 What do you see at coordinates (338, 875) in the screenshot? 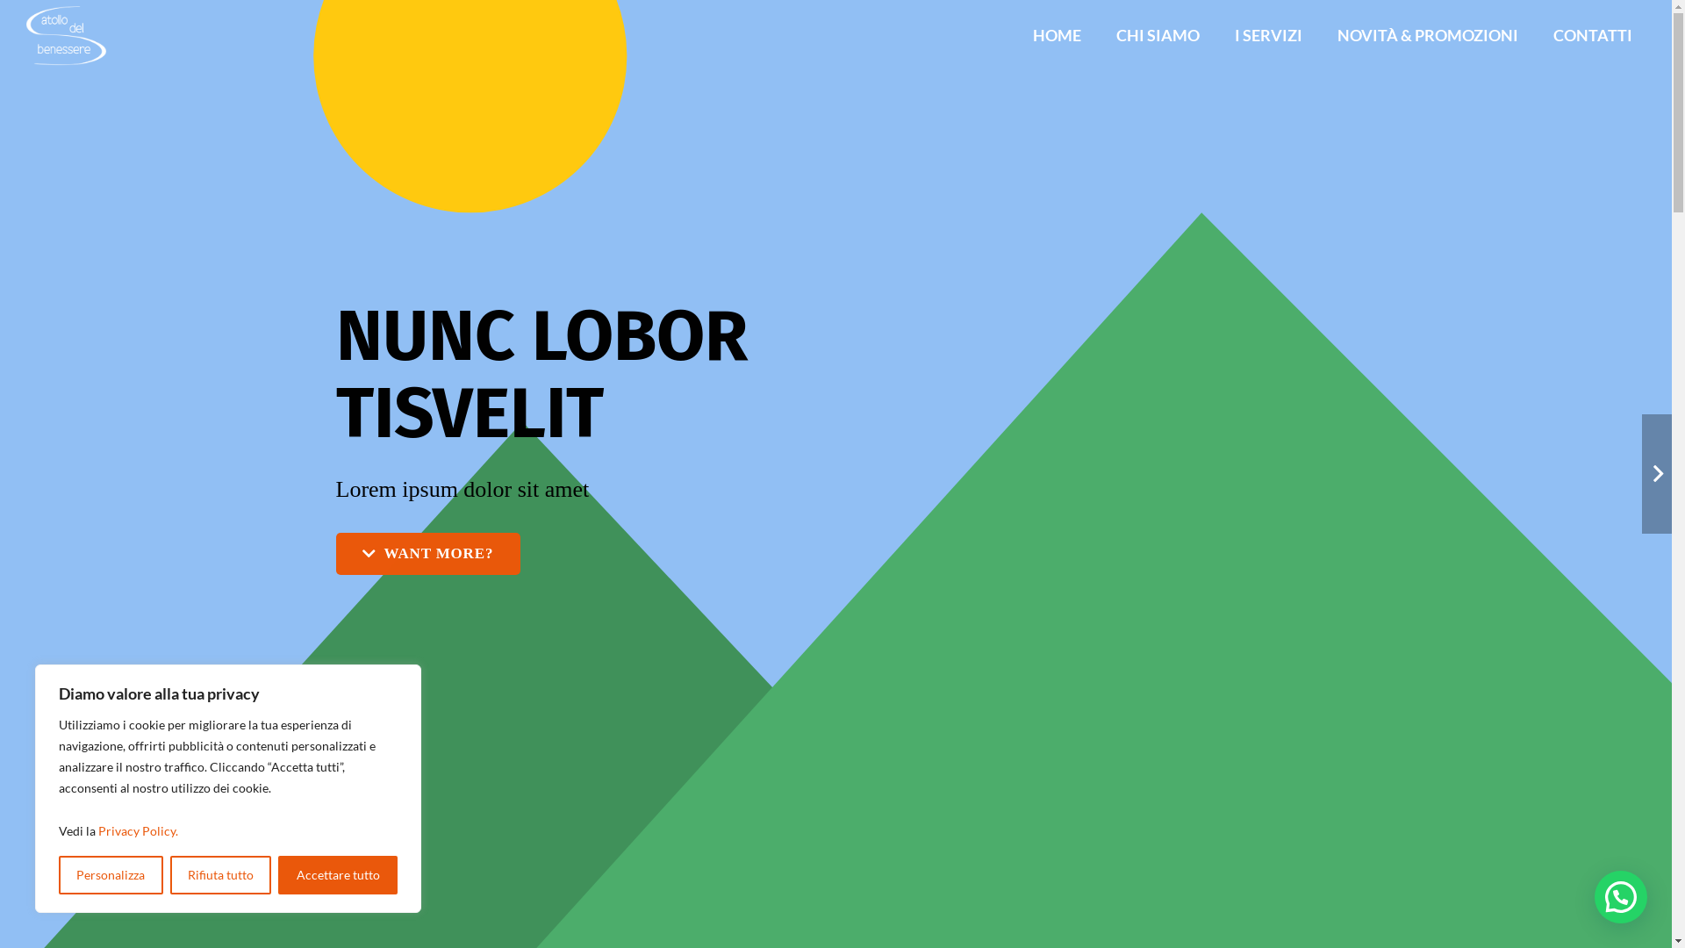
I see `Accettare tutto` at bounding box center [338, 875].